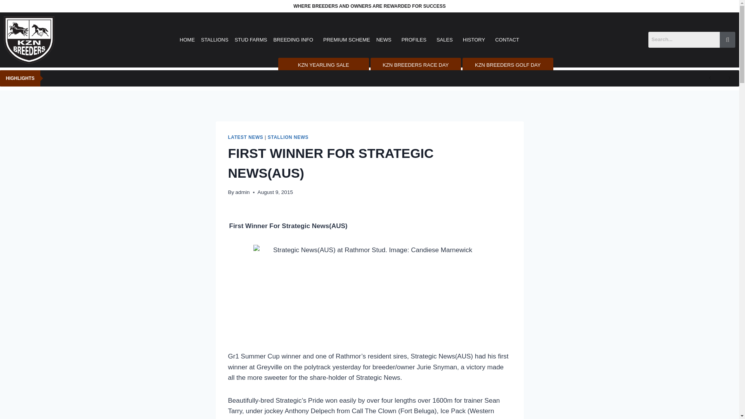 The width and height of the screenshot is (745, 419). I want to click on STUD FARMS, so click(251, 40).